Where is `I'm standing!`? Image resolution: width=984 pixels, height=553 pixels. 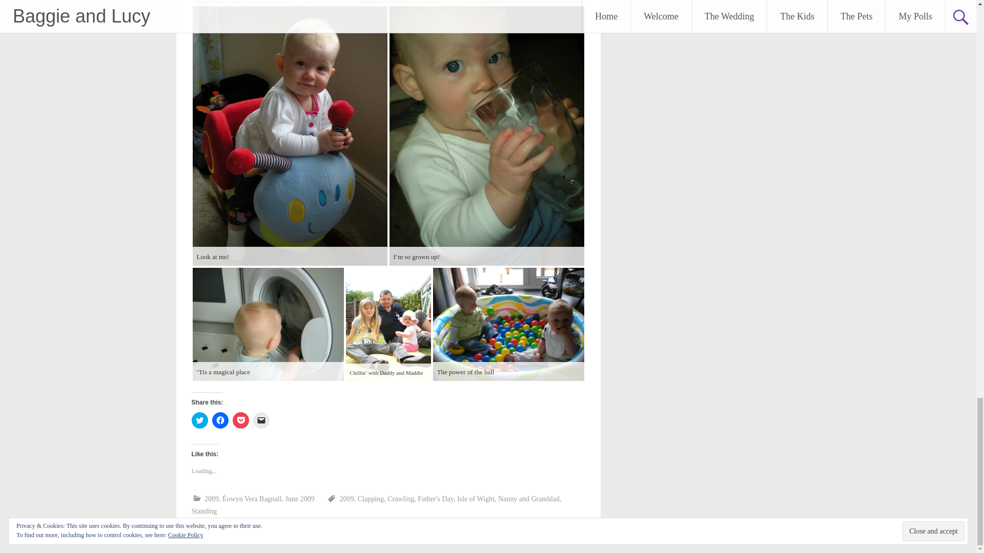
I'm standing! is located at coordinates (469, 2).